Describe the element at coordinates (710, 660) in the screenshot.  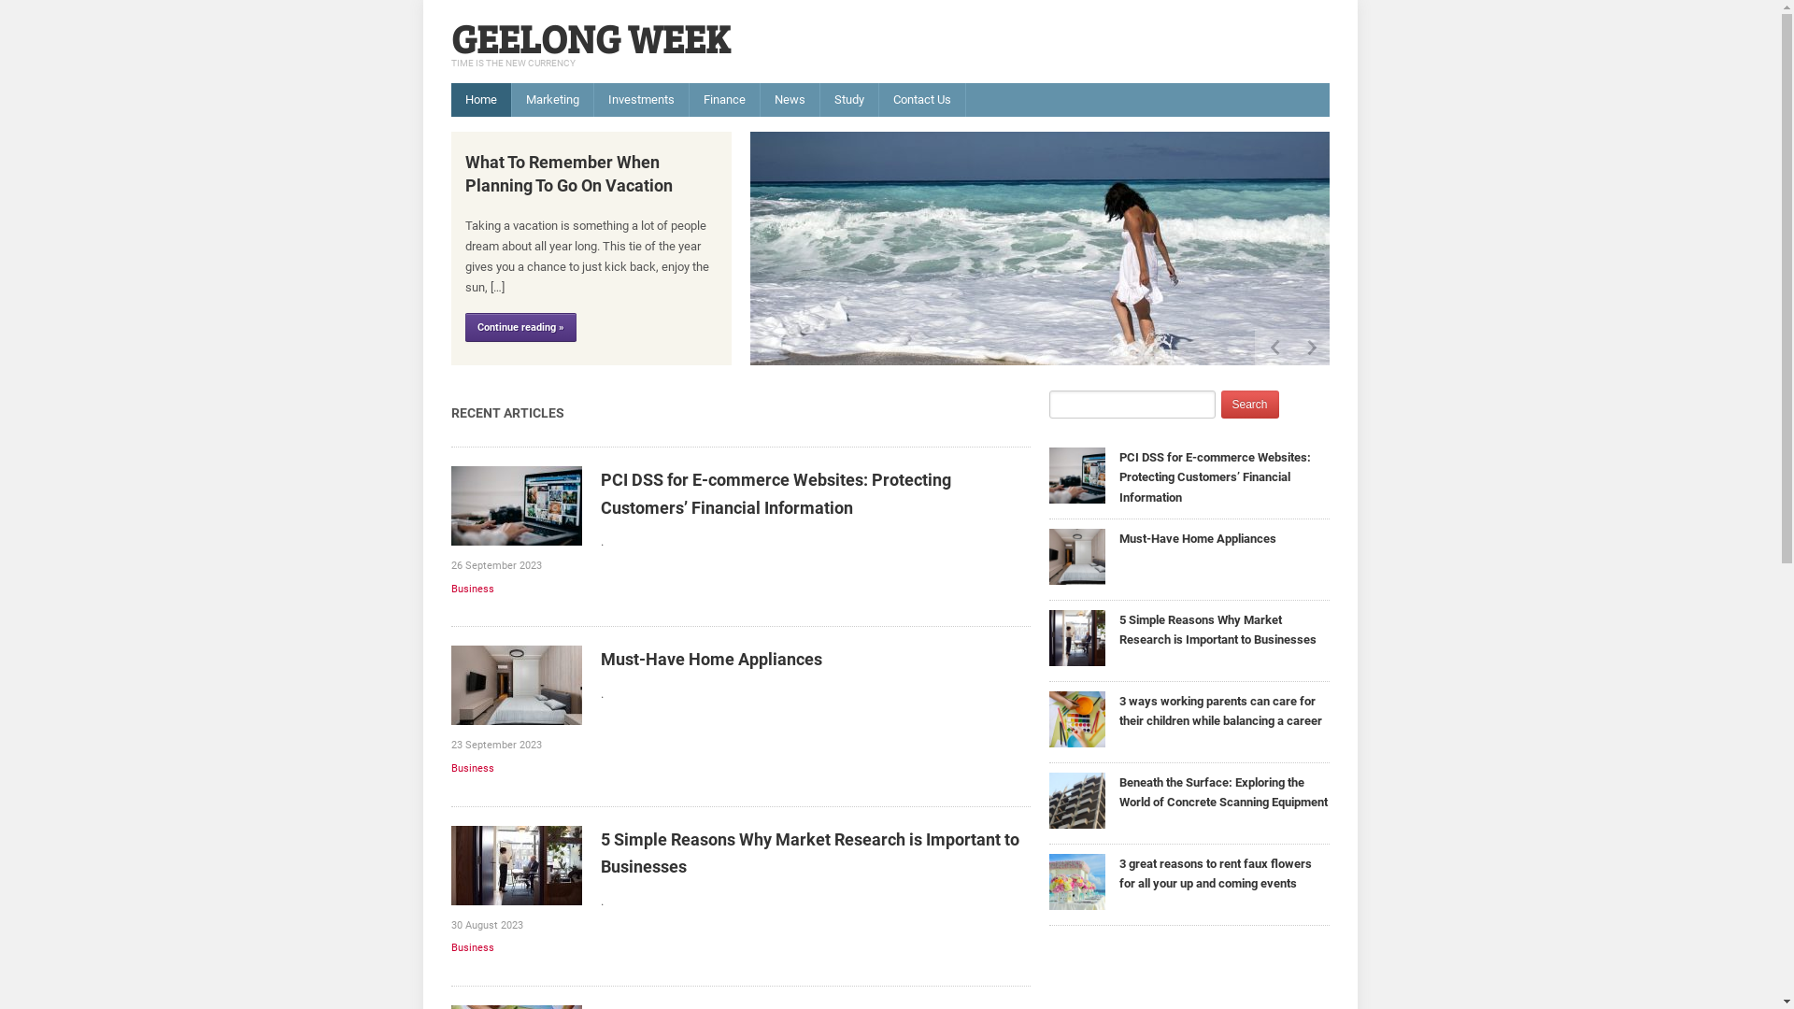
I see `Must-Have Home Appliances` at that location.